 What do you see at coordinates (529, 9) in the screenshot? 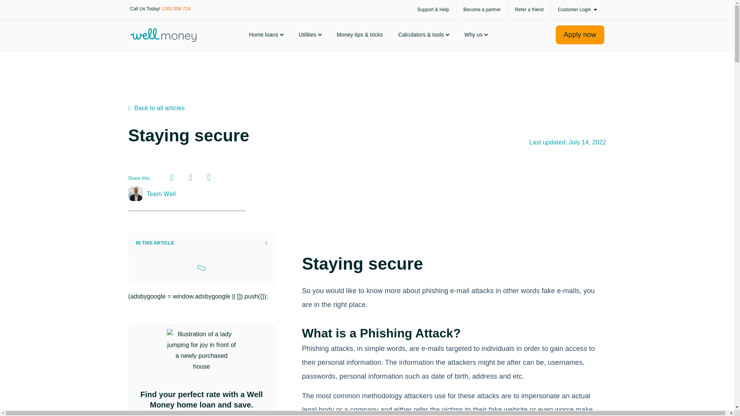
I see `Refer a friend` at bounding box center [529, 9].